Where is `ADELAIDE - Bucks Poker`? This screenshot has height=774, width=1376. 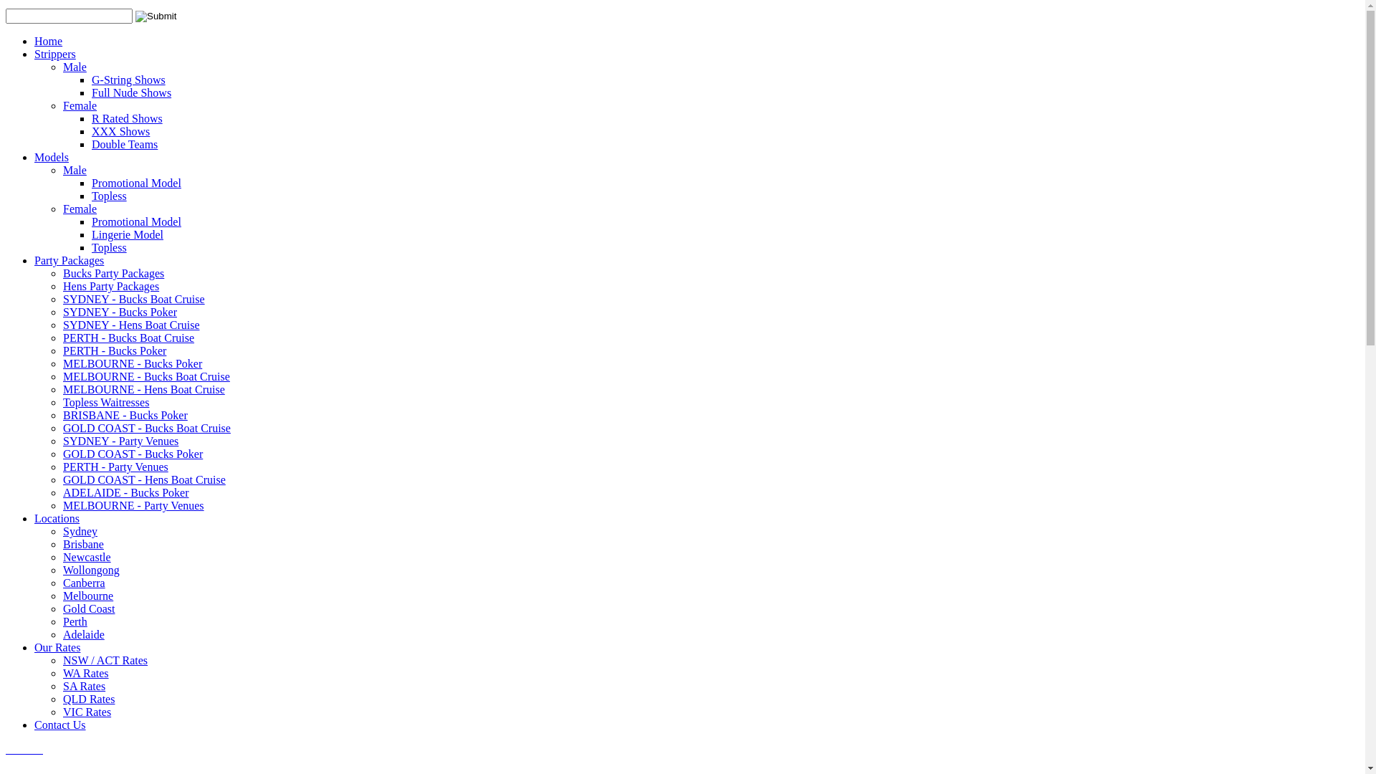
ADELAIDE - Bucks Poker is located at coordinates (126, 493).